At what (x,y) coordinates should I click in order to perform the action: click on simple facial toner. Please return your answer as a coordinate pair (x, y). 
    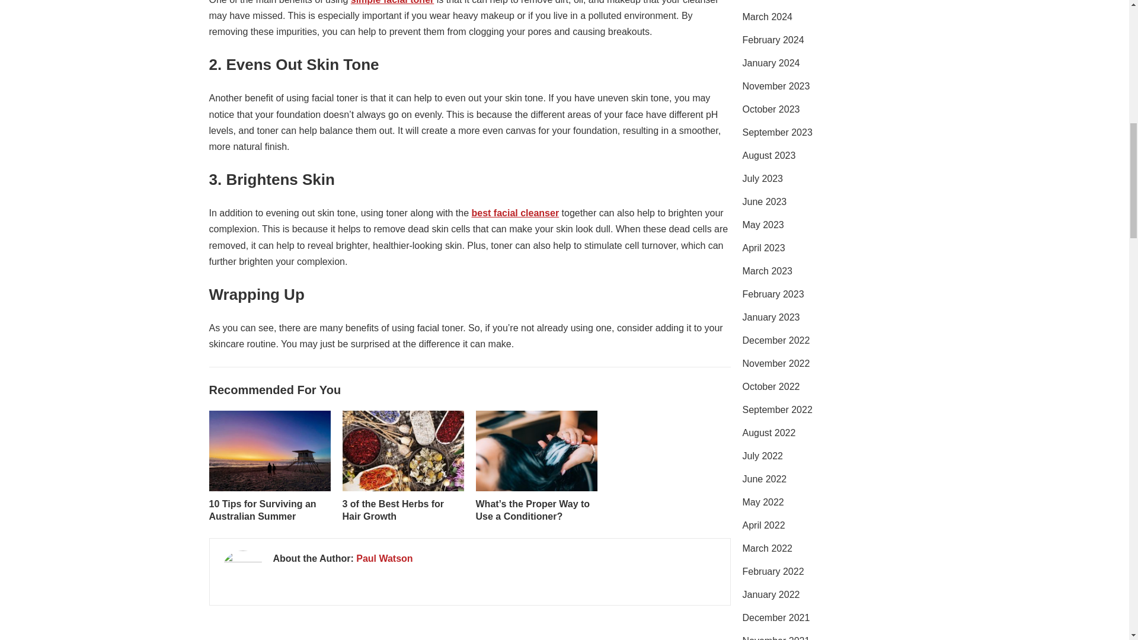
    Looking at the image, I should click on (392, 2).